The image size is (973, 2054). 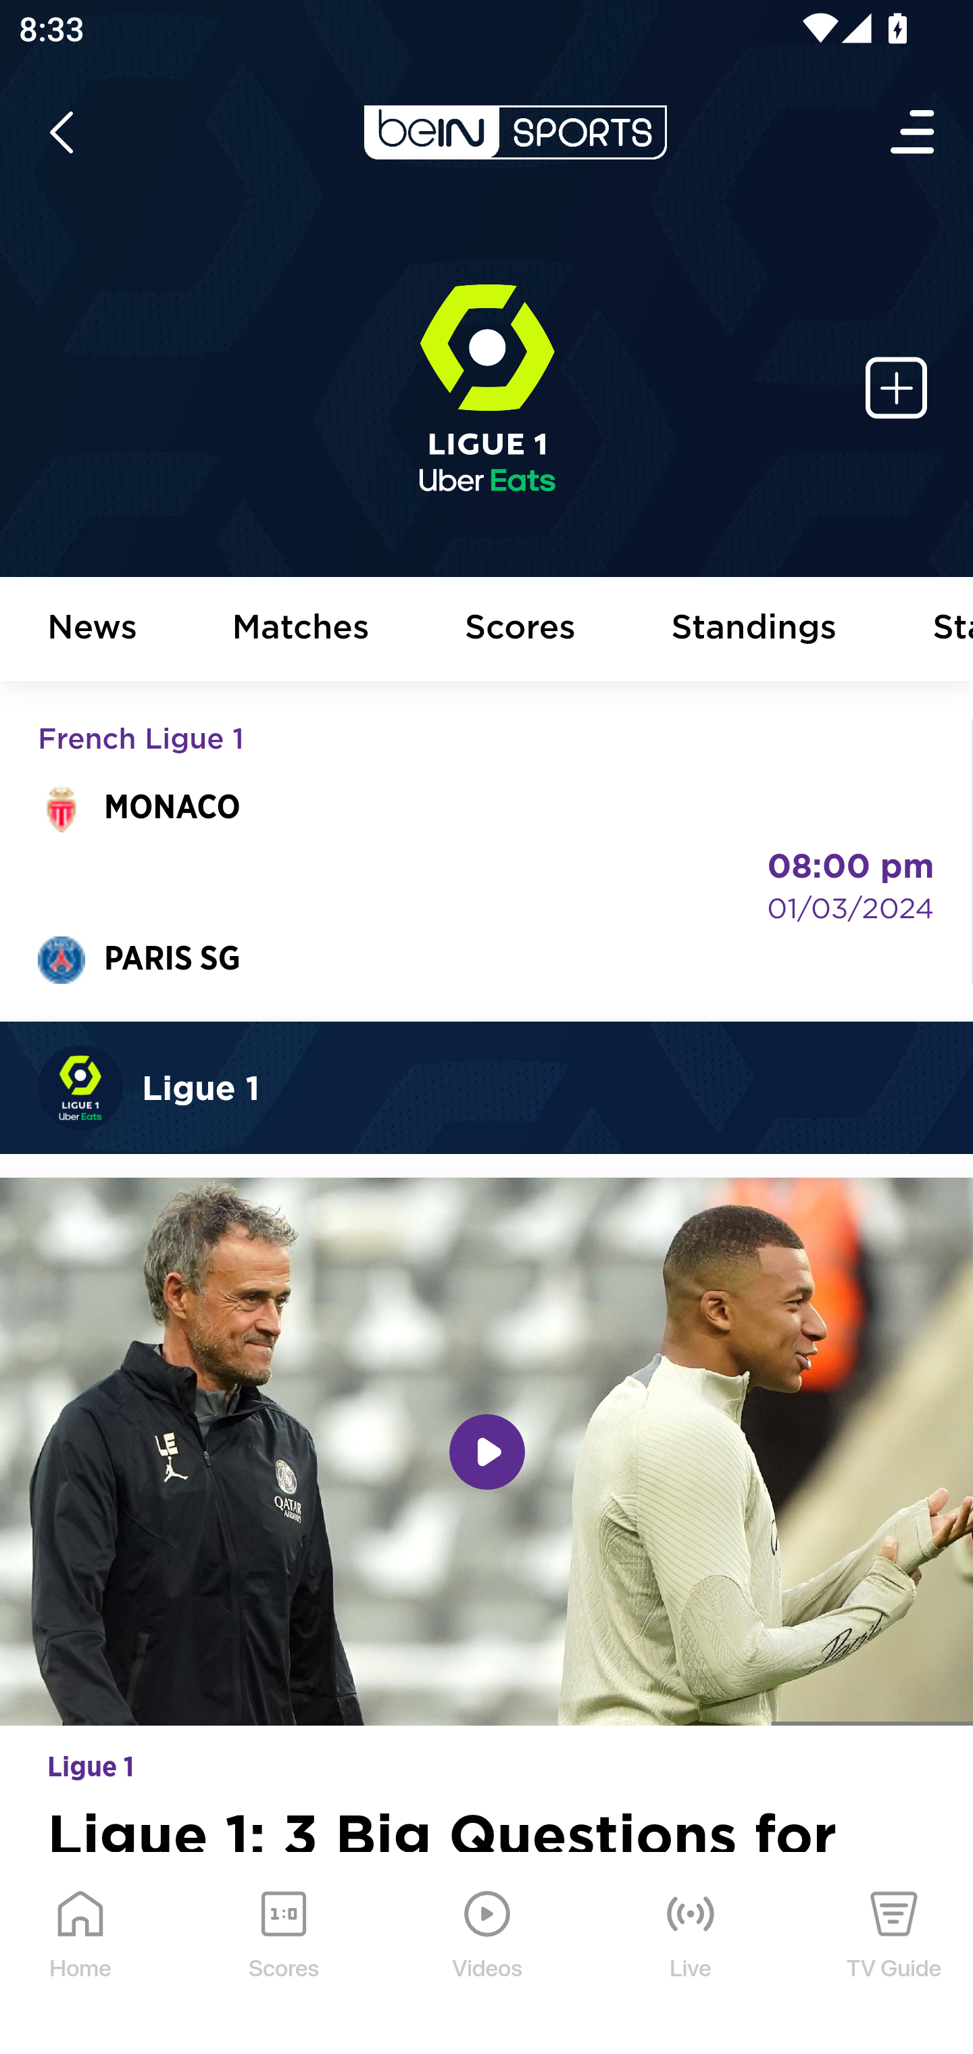 What do you see at coordinates (61, 132) in the screenshot?
I see `icon back` at bounding box center [61, 132].